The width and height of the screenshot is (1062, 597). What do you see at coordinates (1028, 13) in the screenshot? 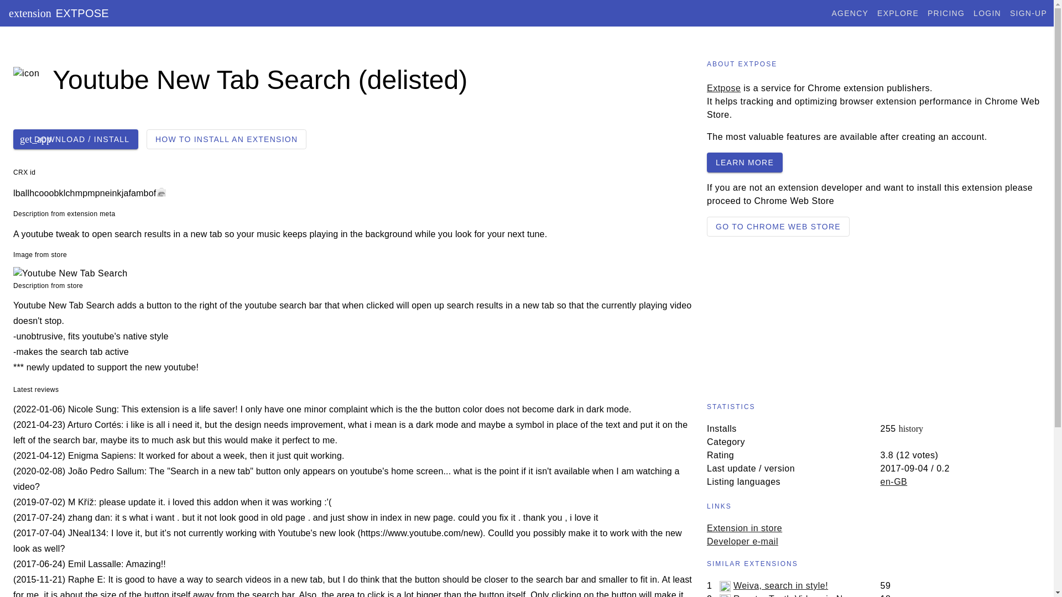
I see `AGENCY` at bounding box center [1028, 13].